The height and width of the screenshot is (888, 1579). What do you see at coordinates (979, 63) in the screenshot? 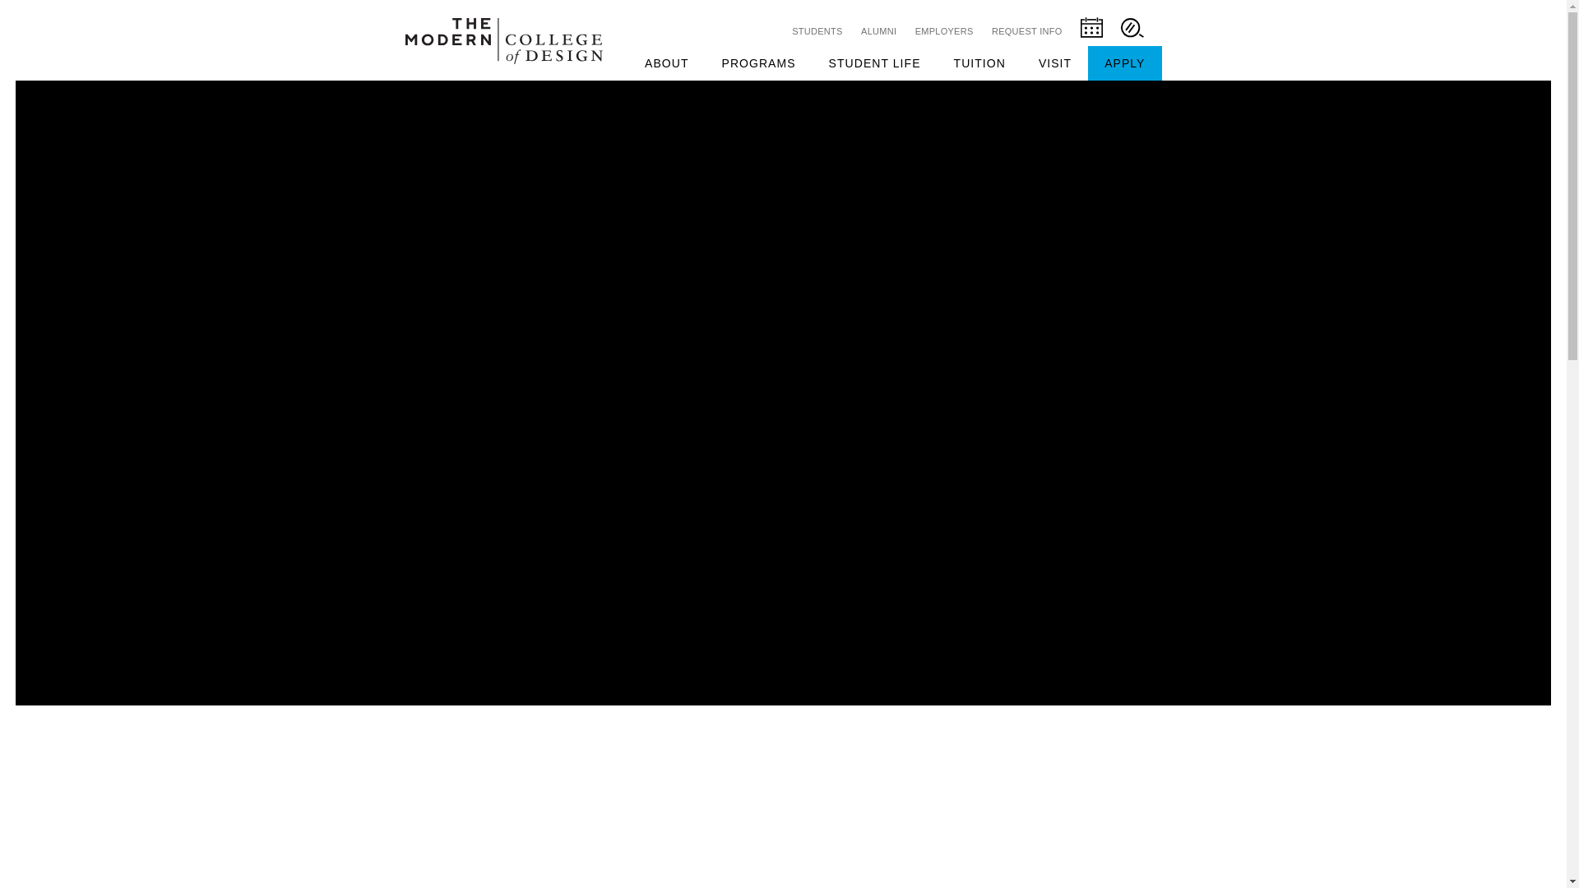
I see `TUITION` at bounding box center [979, 63].